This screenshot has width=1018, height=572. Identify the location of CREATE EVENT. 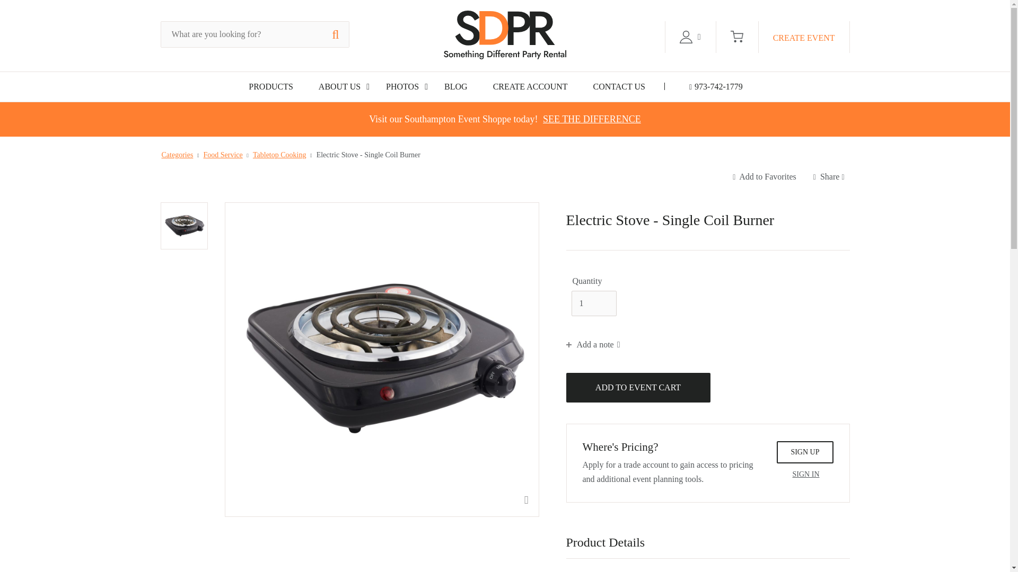
(804, 37).